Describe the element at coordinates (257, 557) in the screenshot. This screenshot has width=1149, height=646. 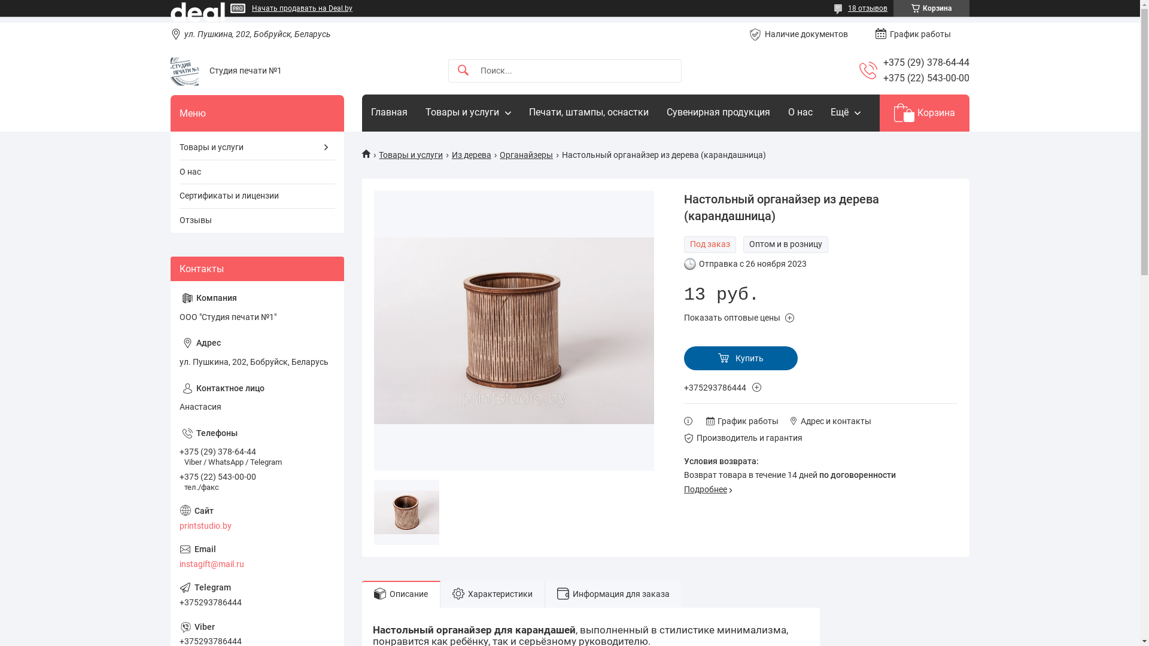
I see `instagift@mail.ru` at that location.